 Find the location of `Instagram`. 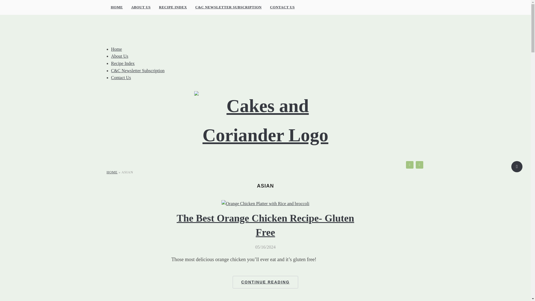

Instagram is located at coordinates (409, 164).